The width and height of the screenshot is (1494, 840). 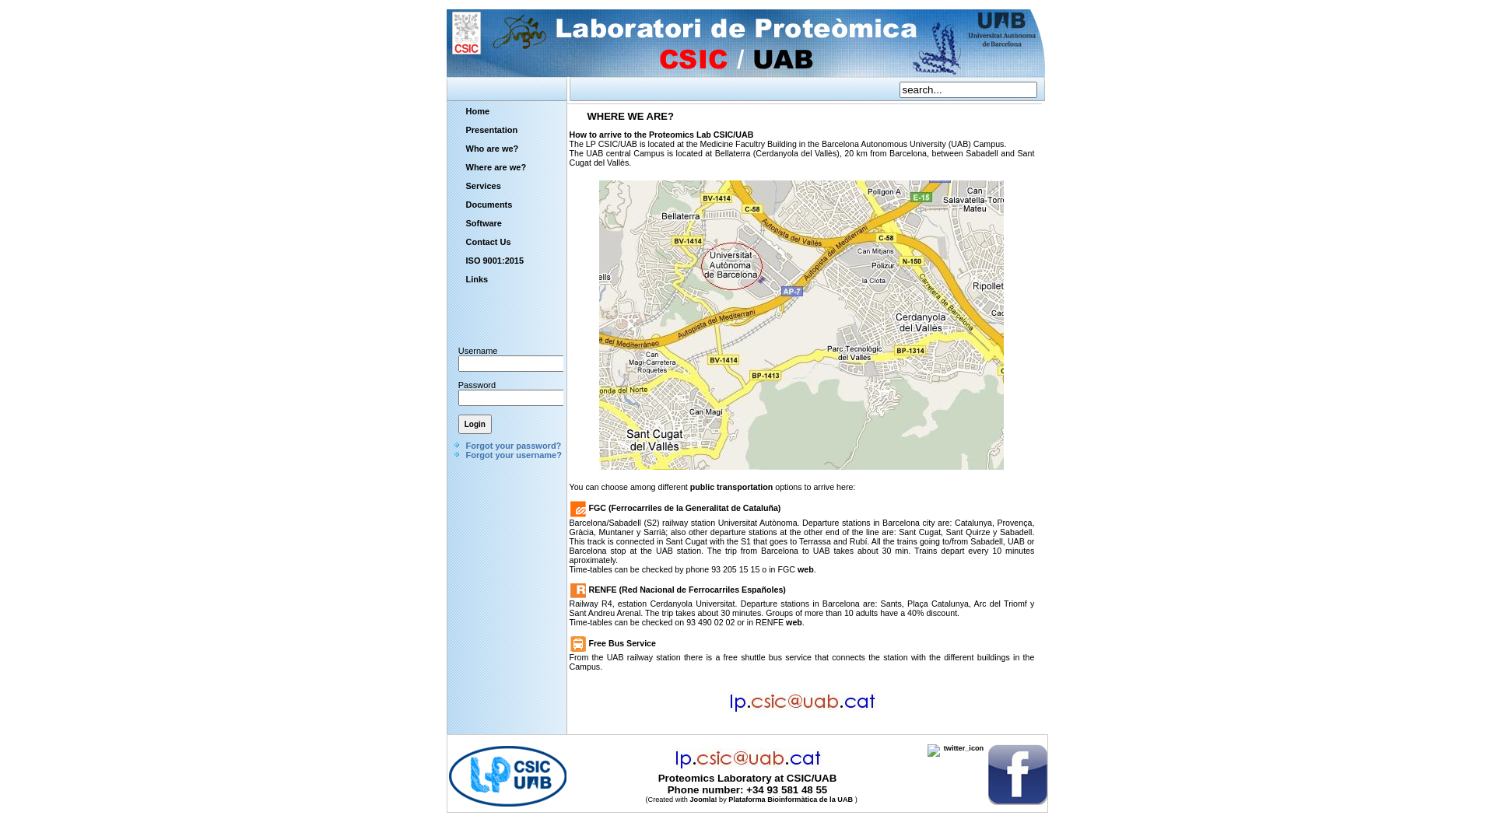 What do you see at coordinates (475, 425) in the screenshot?
I see `Login` at bounding box center [475, 425].